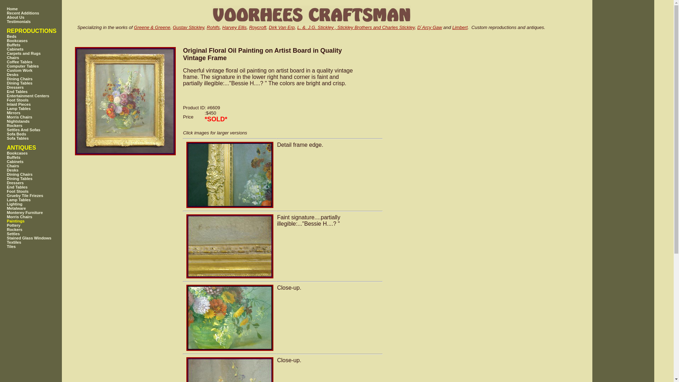 This screenshot has width=679, height=382. I want to click on Testimonials, so click(39, 21).